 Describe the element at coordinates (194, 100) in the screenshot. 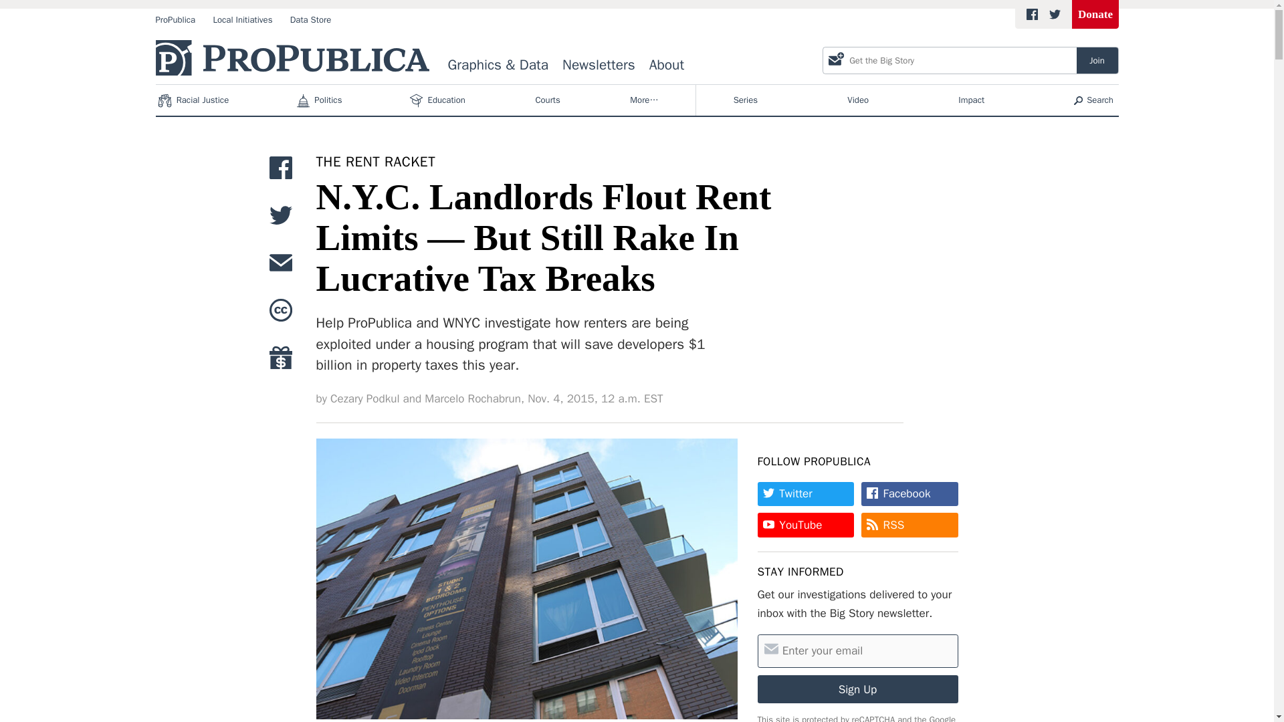

I see `Racial Justice` at that location.